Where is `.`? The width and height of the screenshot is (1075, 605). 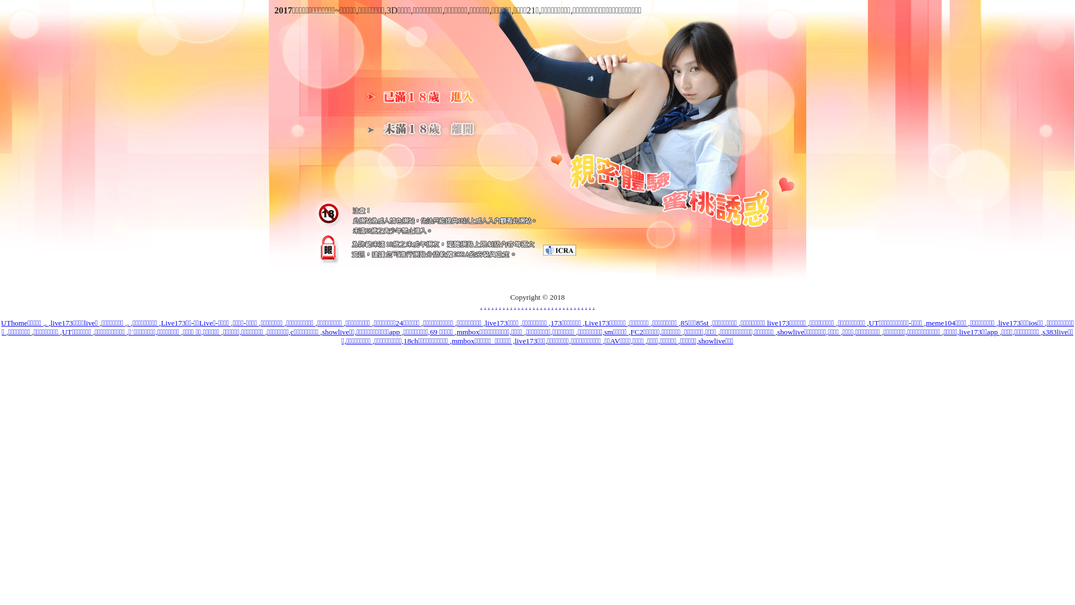 . is located at coordinates (552, 306).